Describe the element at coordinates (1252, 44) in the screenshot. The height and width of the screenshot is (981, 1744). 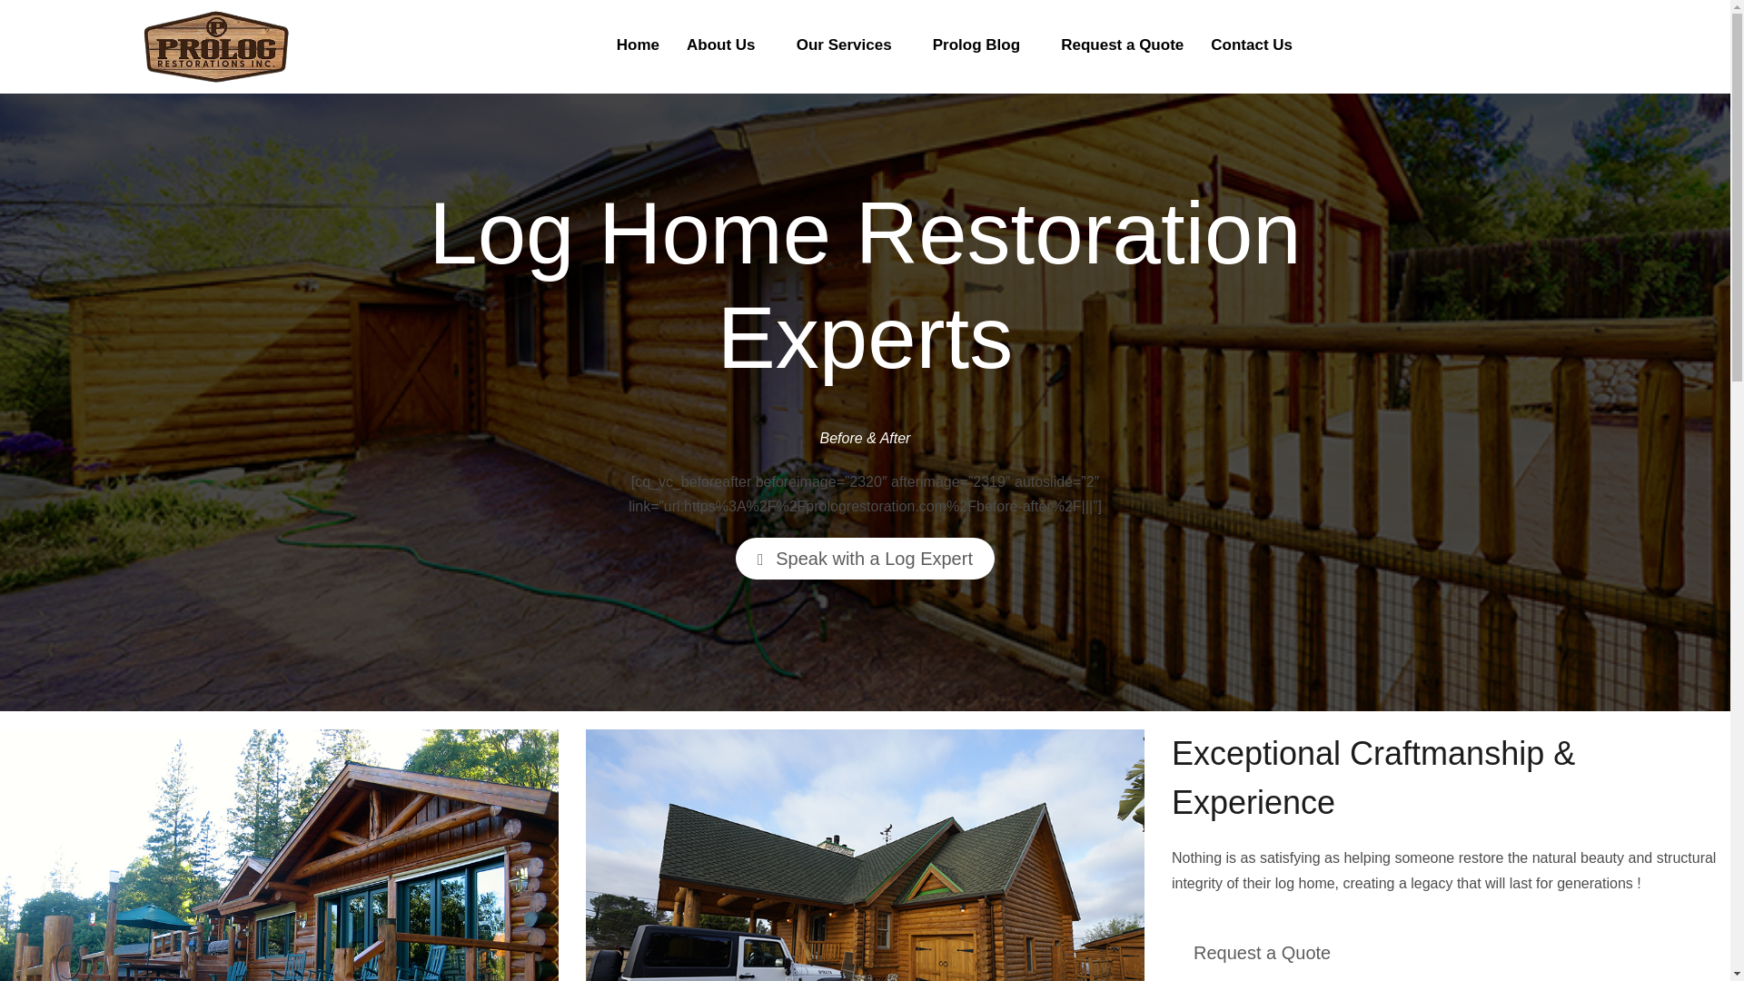
I see `Contact Us` at that location.